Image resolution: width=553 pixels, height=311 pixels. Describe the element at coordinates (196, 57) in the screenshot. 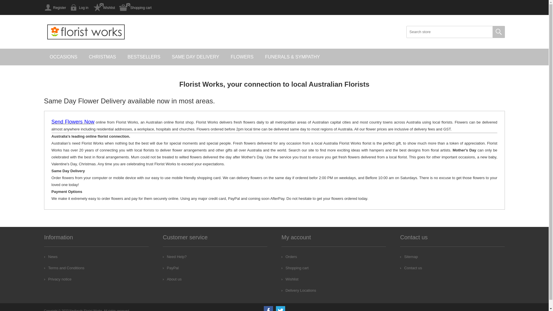

I see `SAME DAY DELIVERY` at that location.